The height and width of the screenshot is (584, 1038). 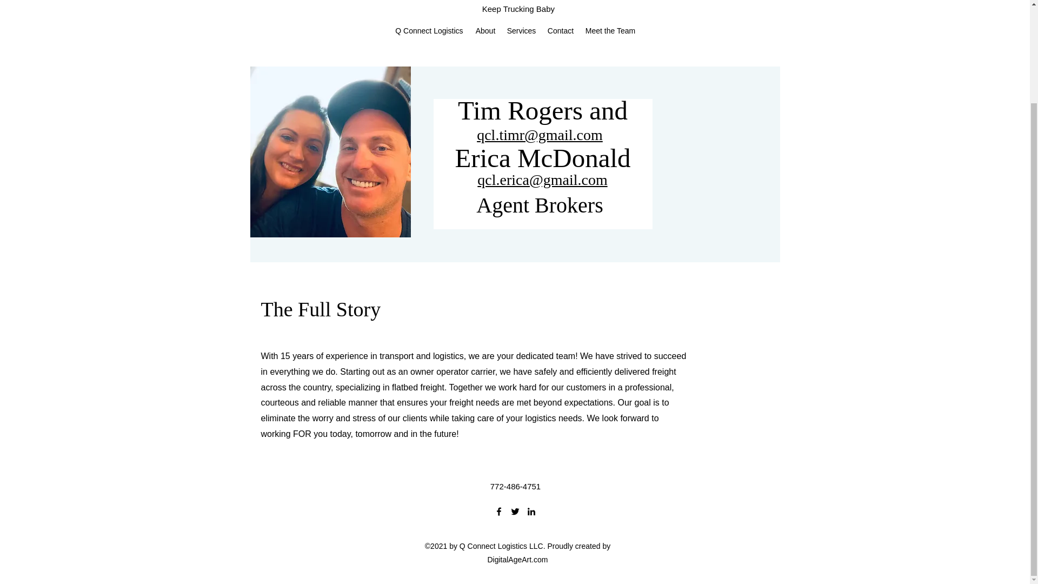 What do you see at coordinates (429, 31) in the screenshot?
I see `Q Connect Logistics` at bounding box center [429, 31].